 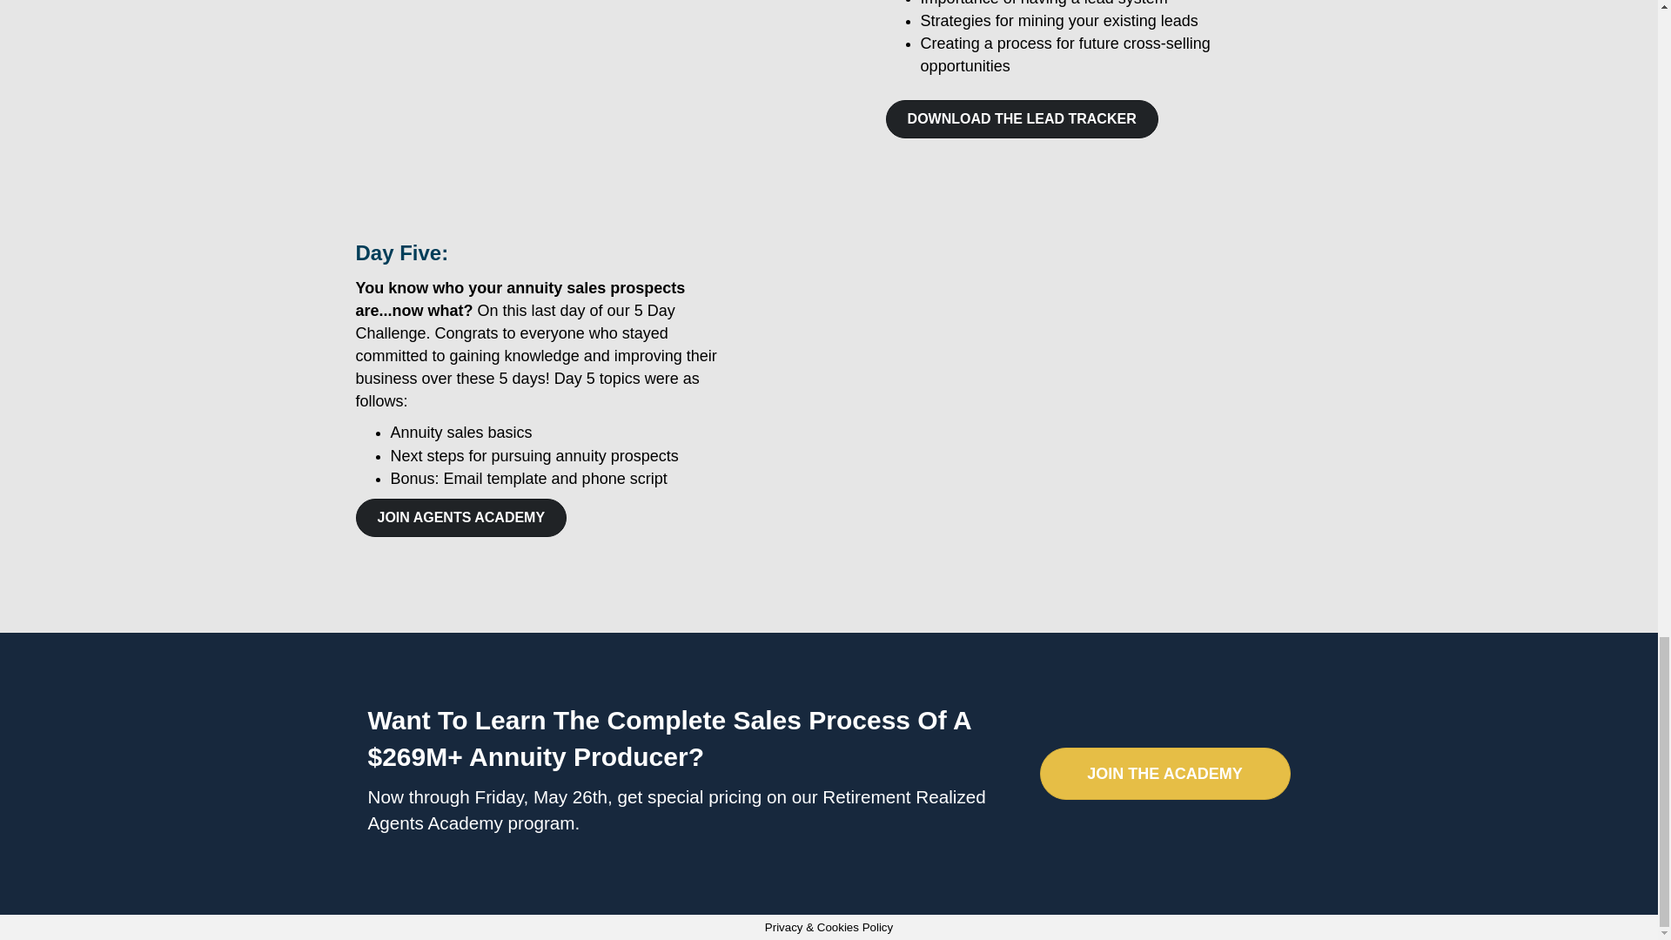 What do you see at coordinates (1164, 773) in the screenshot?
I see `JOIN THE ACADEMY` at bounding box center [1164, 773].